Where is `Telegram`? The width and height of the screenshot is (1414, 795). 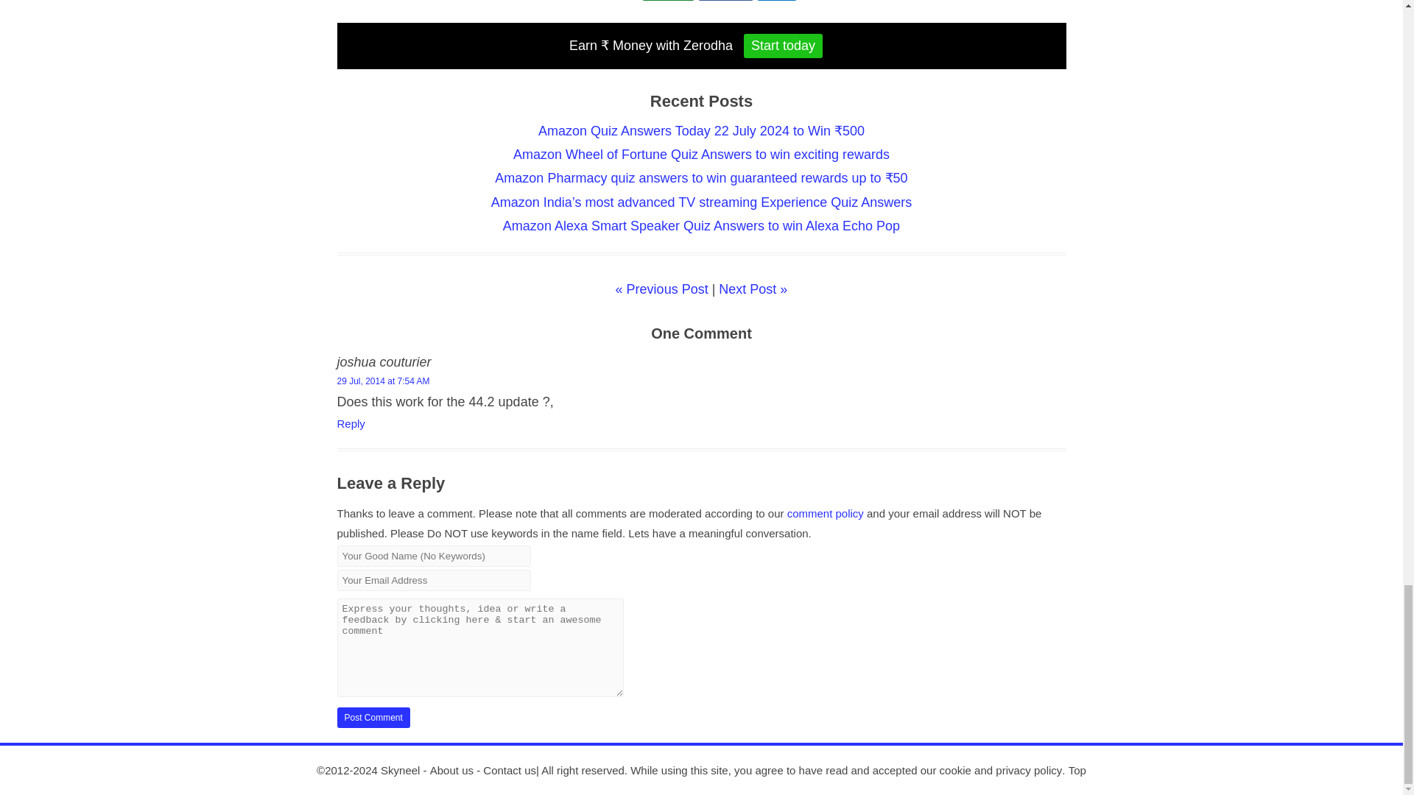
Telegram is located at coordinates (669, 0).